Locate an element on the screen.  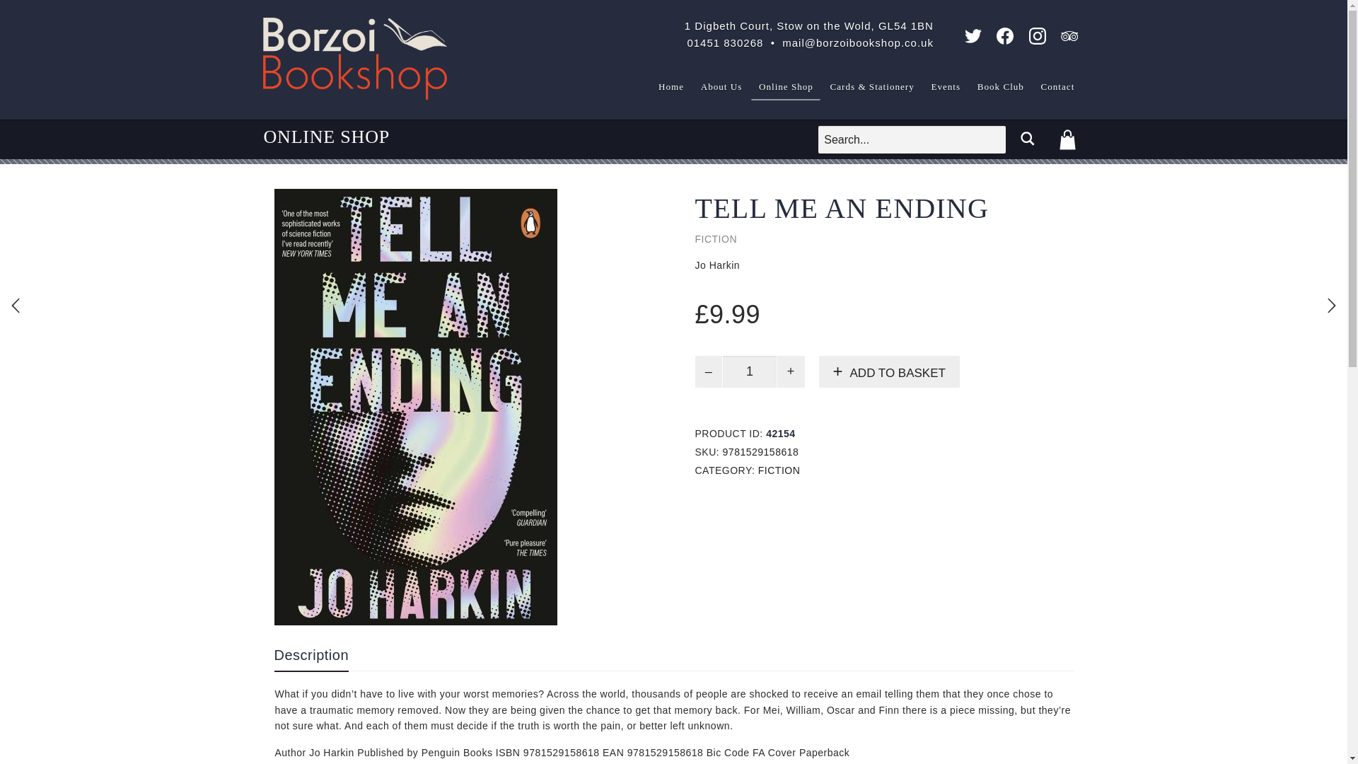
FICTION is located at coordinates (779, 470).